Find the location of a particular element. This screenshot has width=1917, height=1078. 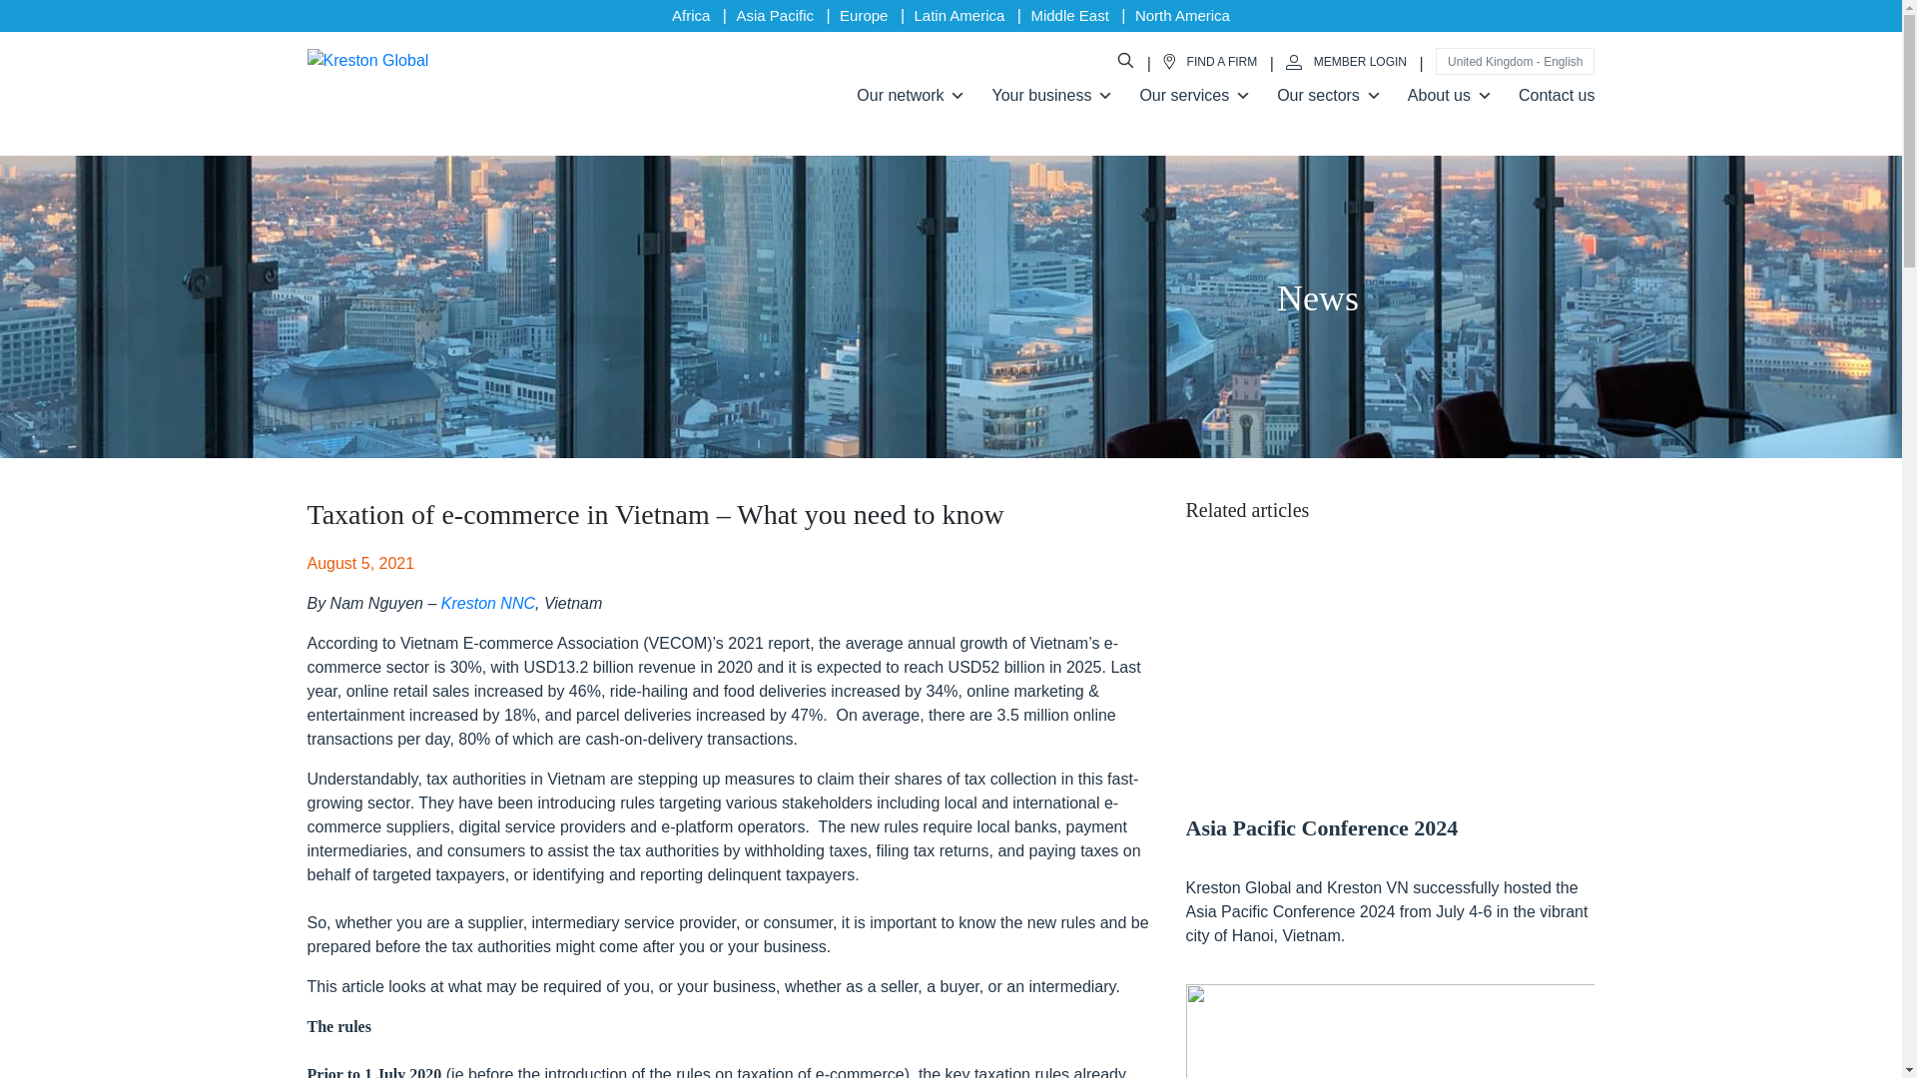

Asia Pacific is located at coordinates (775, 14).